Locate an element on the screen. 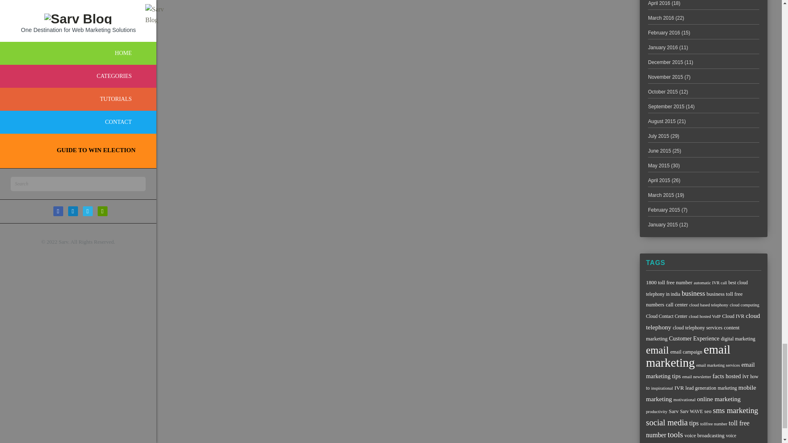 The image size is (788, 443). 10 topics is located at coordinates (733, 316).